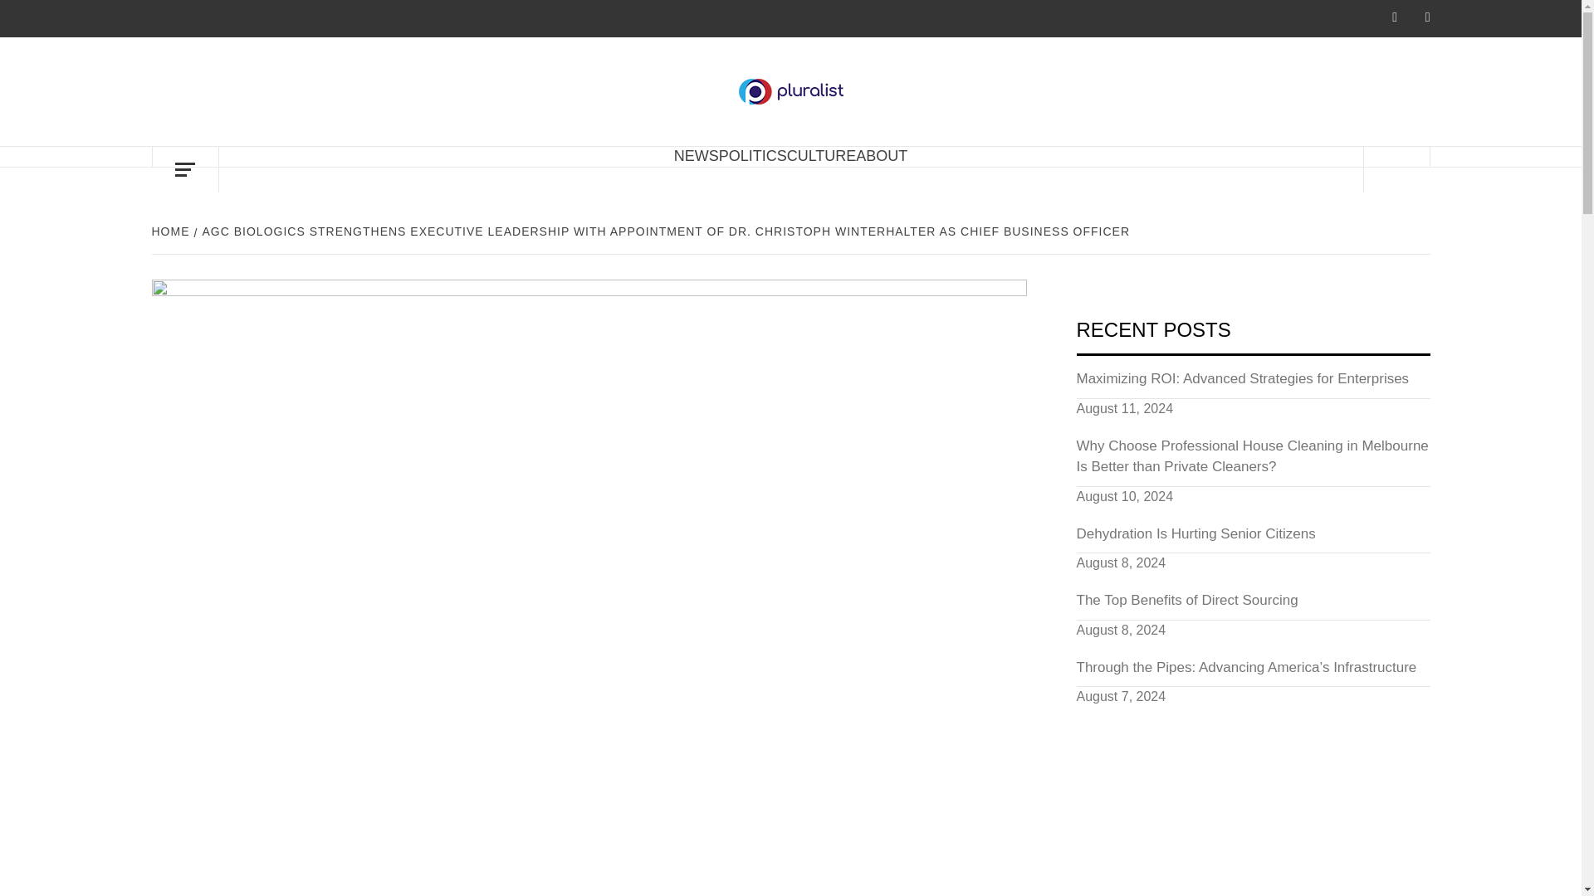 The width and height of the screenshot is (1594, 896). Describe the element at coordinates (955, 105) in the screenshot. I see `PLURALIST` at that location.